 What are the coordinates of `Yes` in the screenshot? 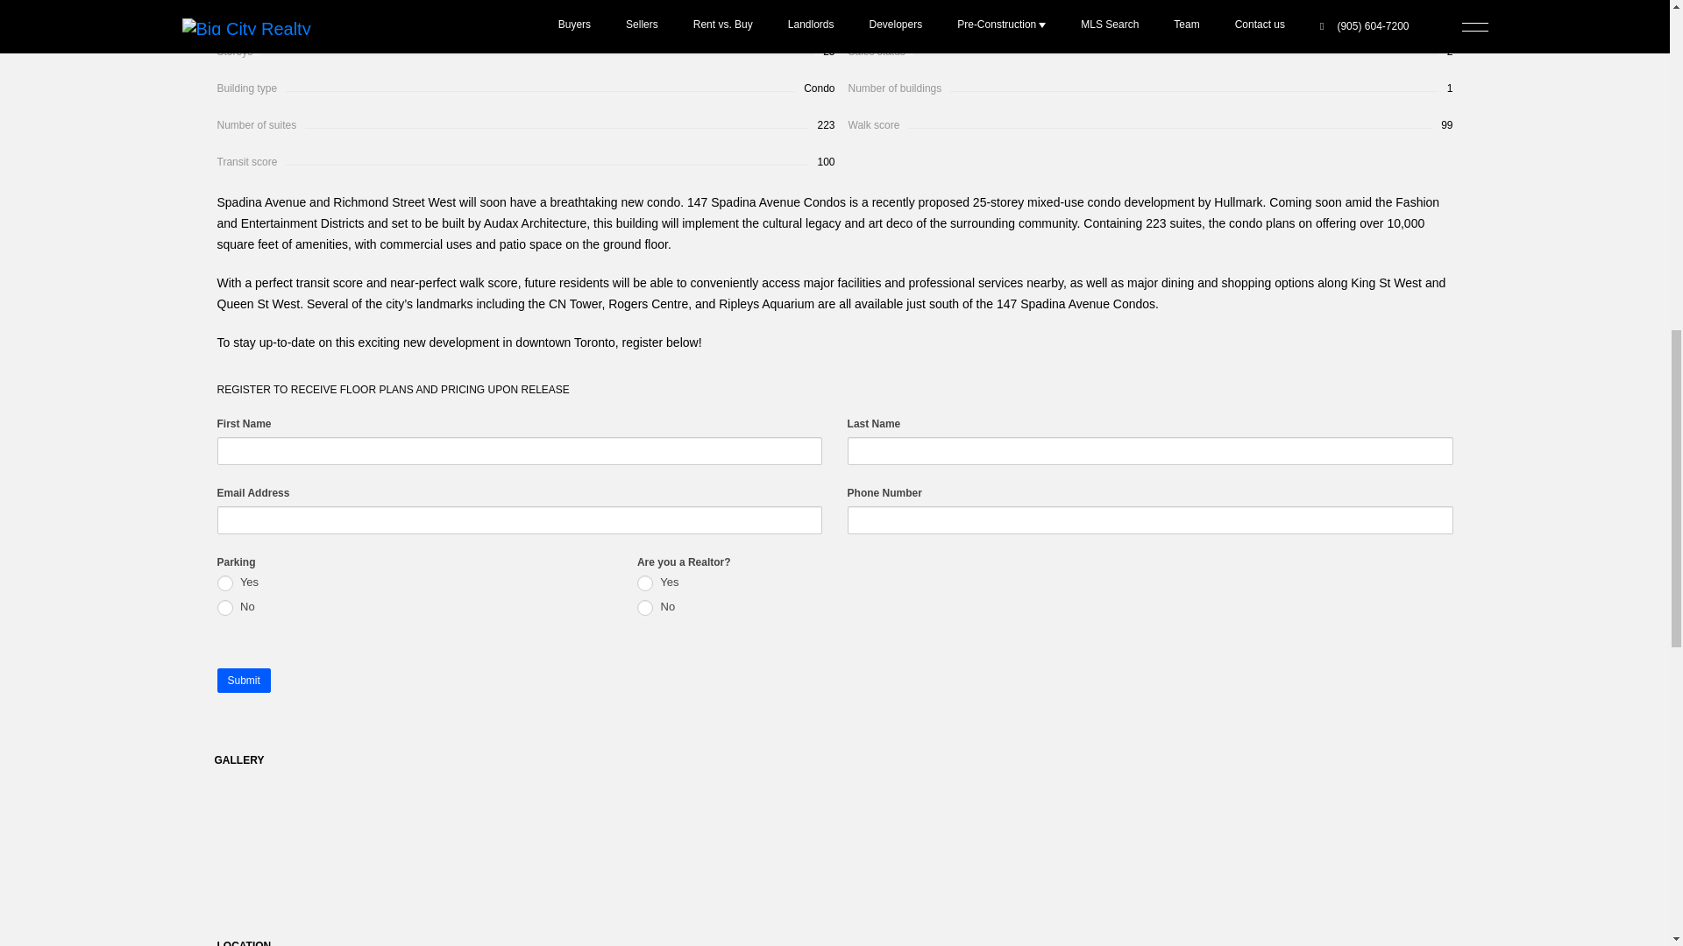 It's located at (645, 583).